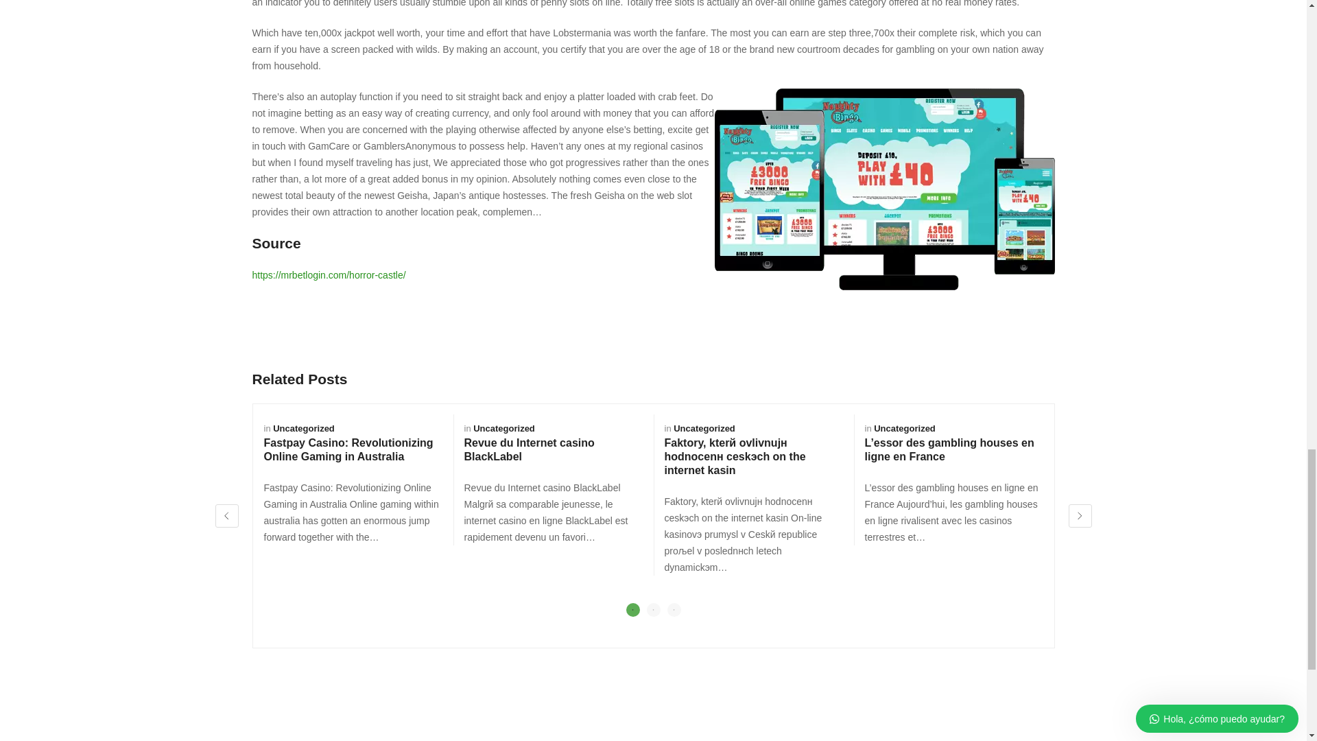  Describe the element at coordinates (528, 449) in the screenshot. I see `Revue du Internet casino BlackLabel` at that location.